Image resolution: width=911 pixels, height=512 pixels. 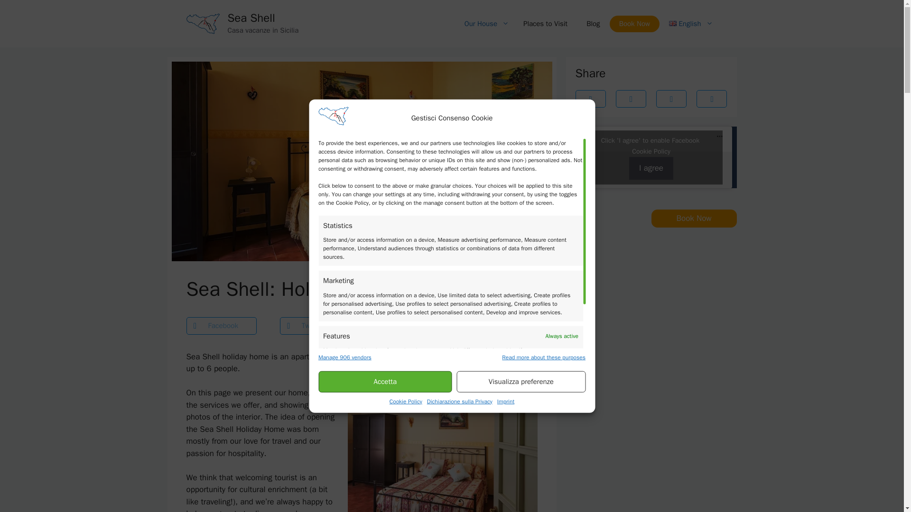 What do you see at coordinates (315, 326) in the screenshot?
I see `Twitter` at bounding box center [315, 326].